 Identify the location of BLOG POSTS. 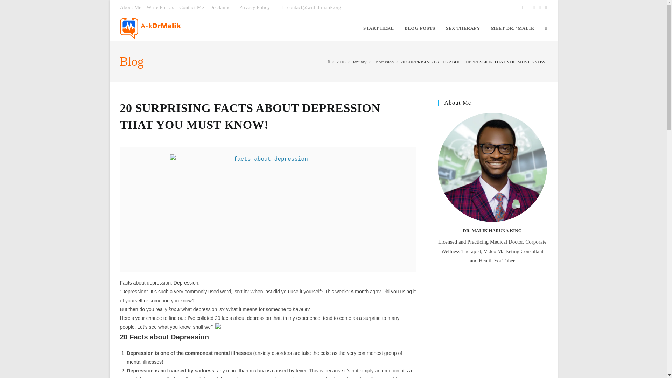
(420, 28).